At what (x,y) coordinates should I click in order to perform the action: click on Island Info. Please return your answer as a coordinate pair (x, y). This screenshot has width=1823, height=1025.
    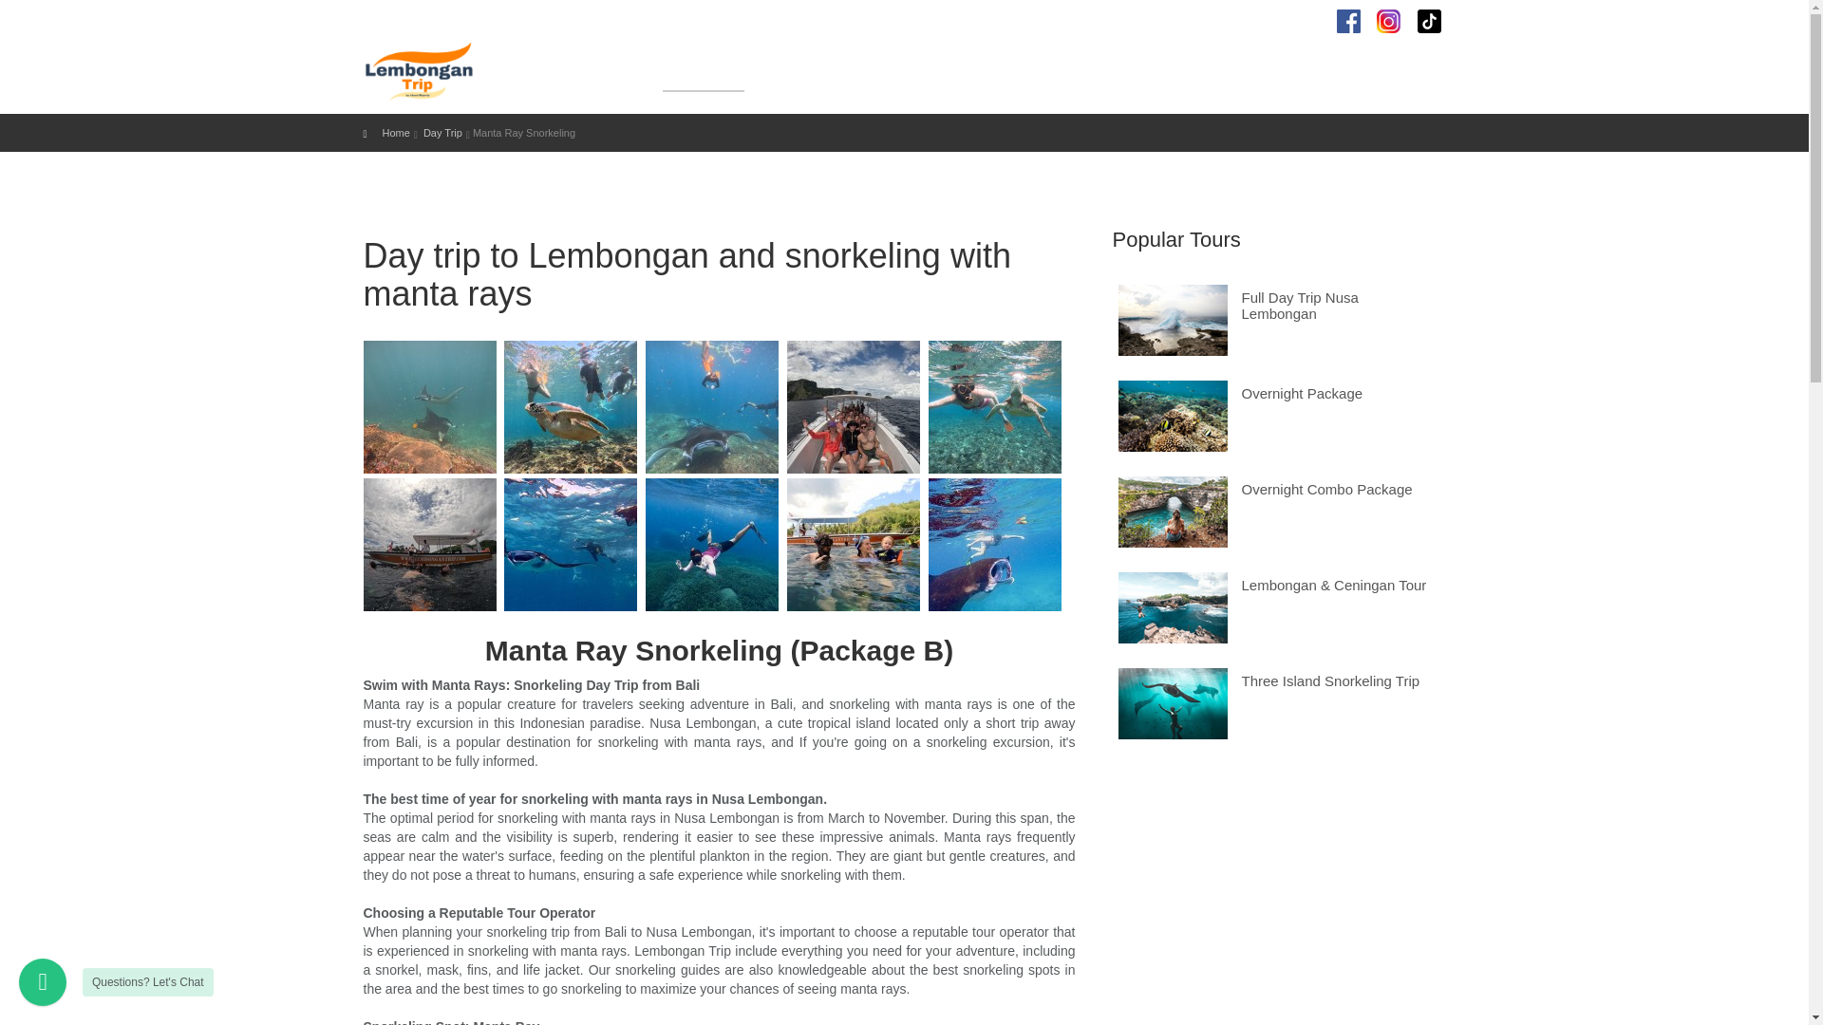
    Looking at the image, I should click on (1180, 71).